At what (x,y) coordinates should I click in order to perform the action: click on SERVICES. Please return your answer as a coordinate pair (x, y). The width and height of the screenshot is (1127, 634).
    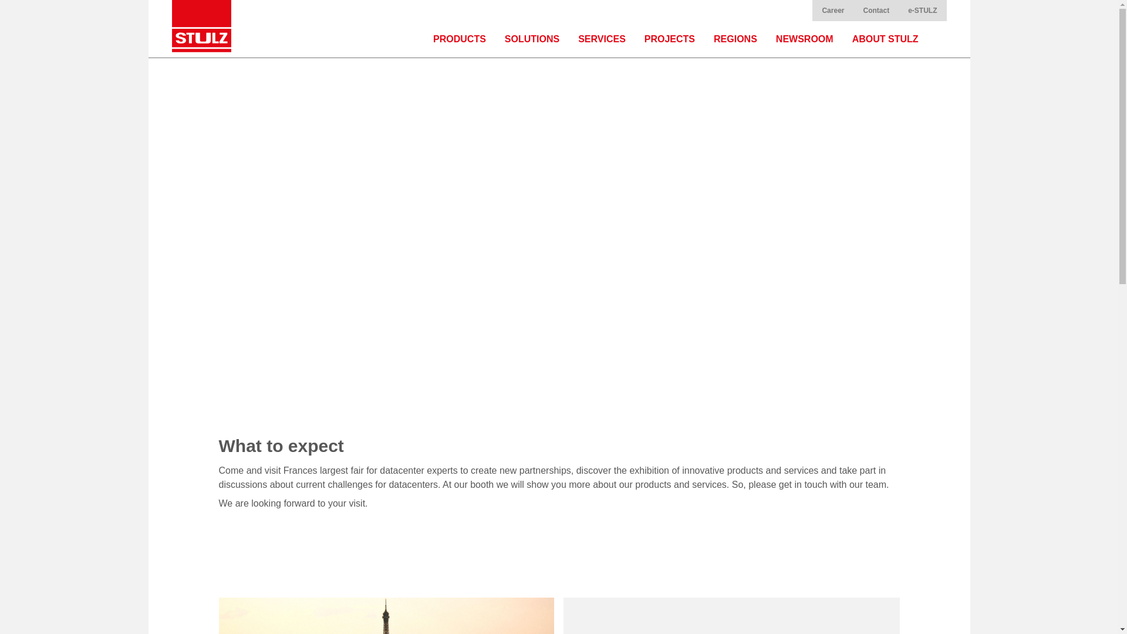
    Looking at the image, I should click on (602, 39).